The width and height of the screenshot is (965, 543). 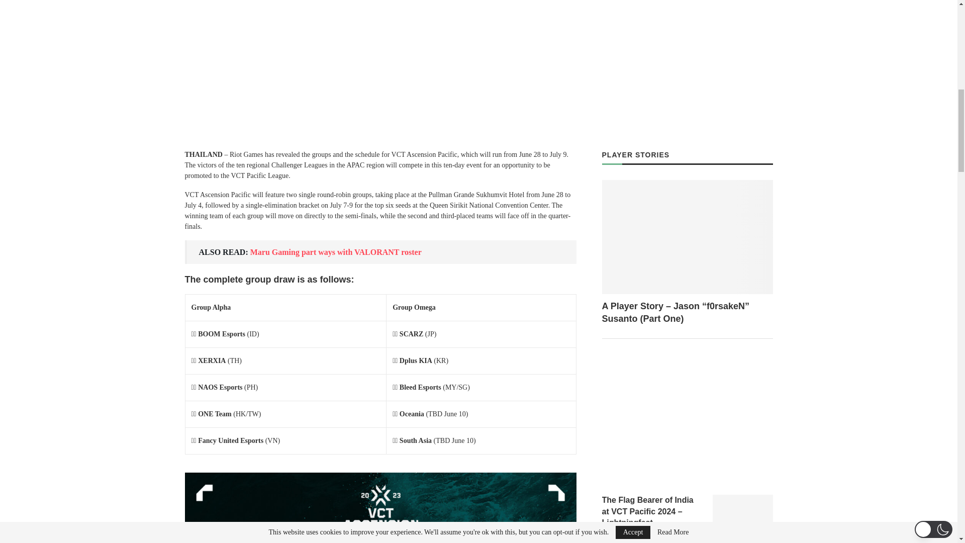 I want to click on Advertisement, so click(x=688, y=419).